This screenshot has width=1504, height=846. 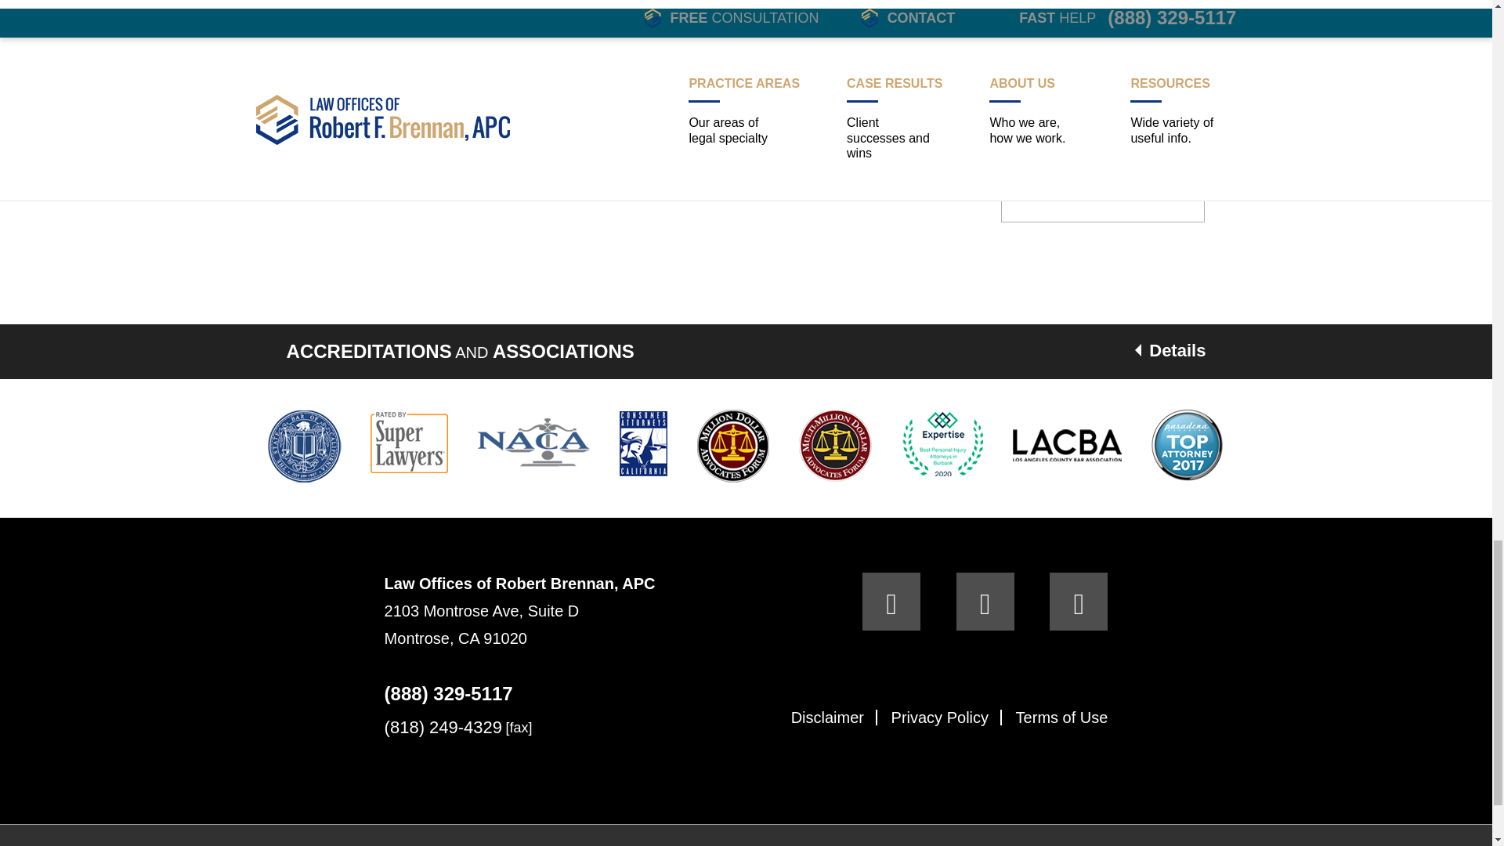 I want to click on LinkedIn, so click(x=985, y=602).